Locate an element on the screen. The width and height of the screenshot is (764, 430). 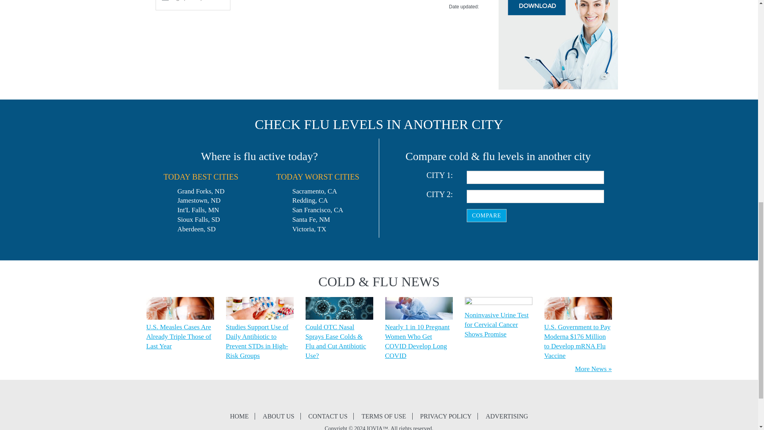
Grand Forks, ND is located at coordinates (201, 191).